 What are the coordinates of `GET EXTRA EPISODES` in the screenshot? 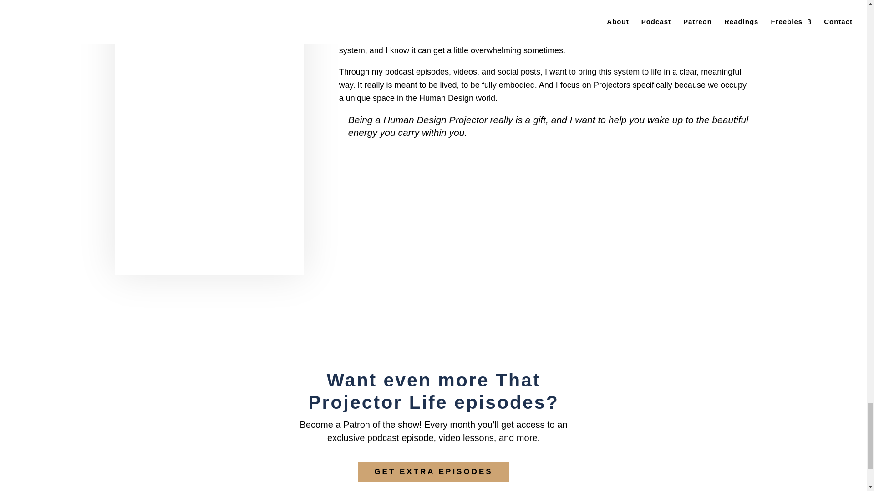 It's located at (433, 472).